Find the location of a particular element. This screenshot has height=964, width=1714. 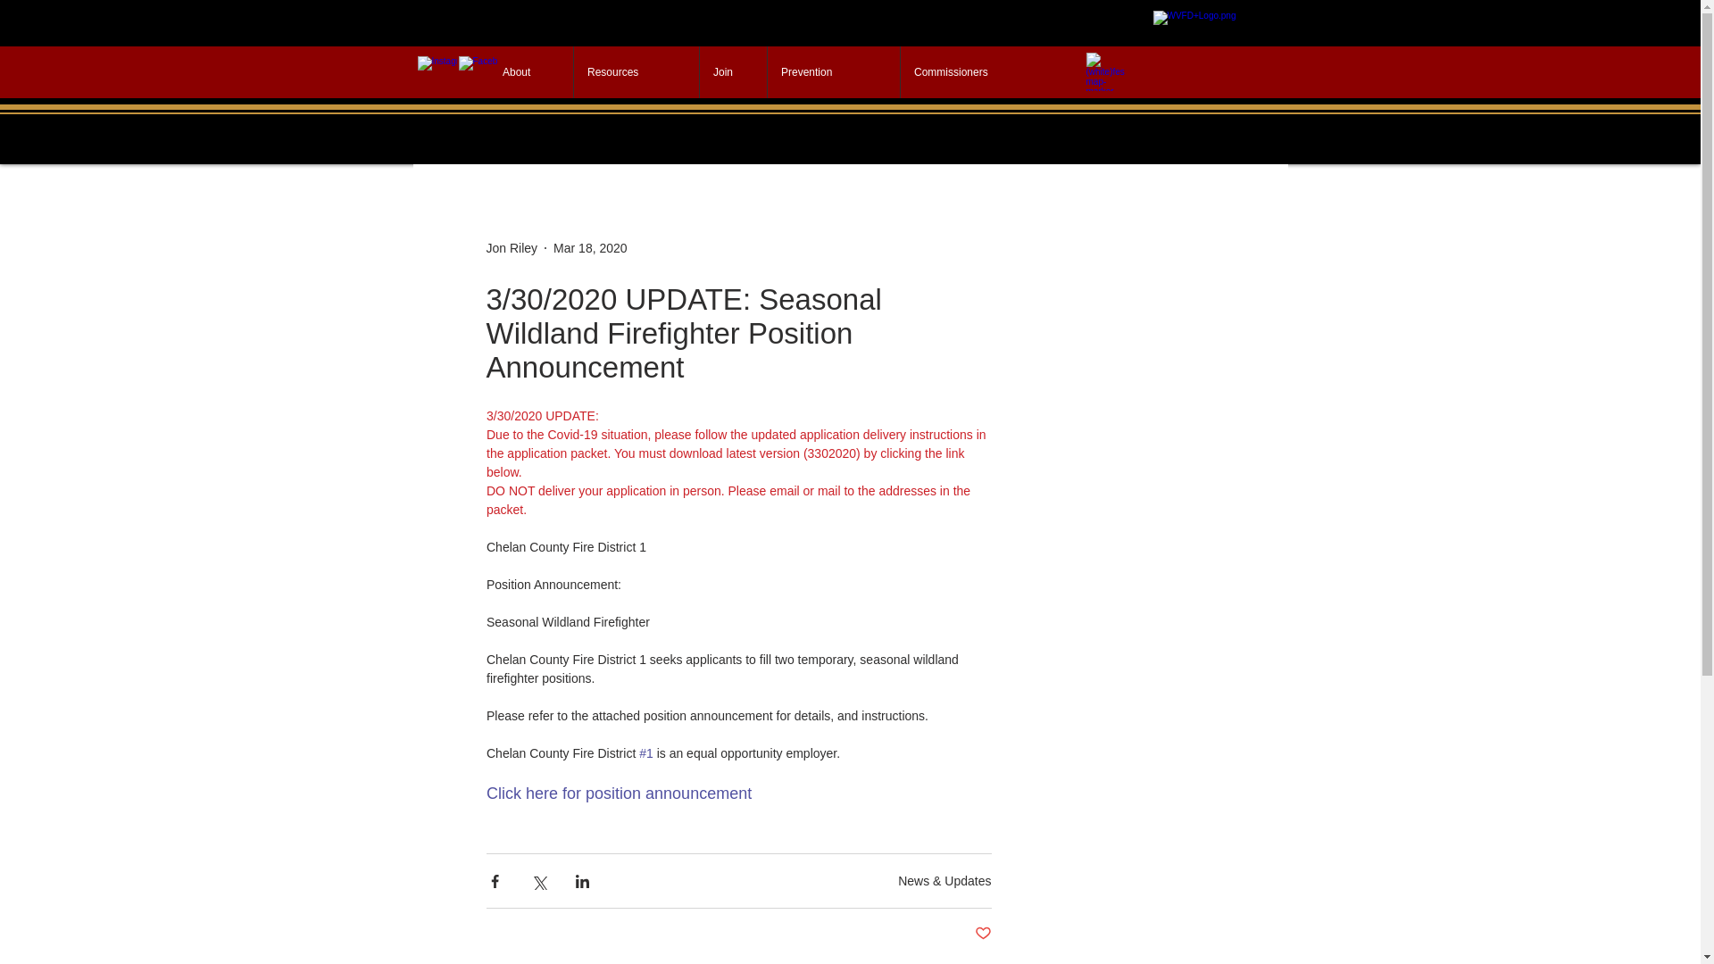

Click here for position announcement is located at coordinates (618, 793).